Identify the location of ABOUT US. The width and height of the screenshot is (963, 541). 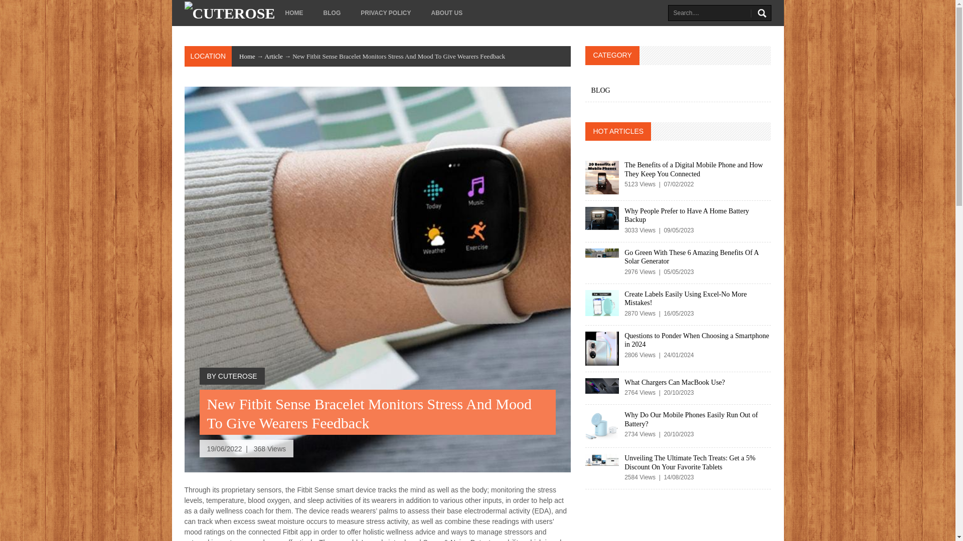
(446, 13).